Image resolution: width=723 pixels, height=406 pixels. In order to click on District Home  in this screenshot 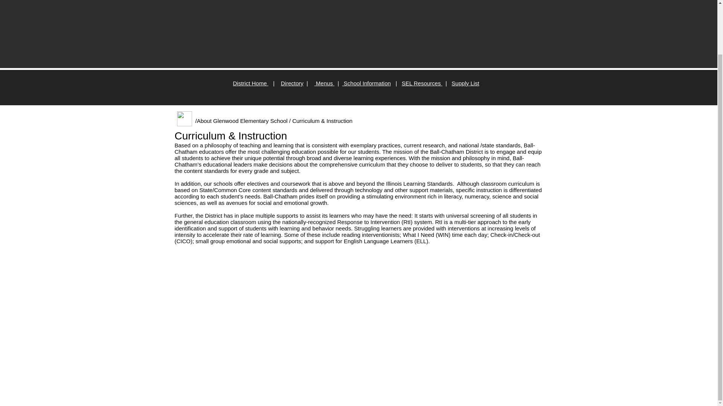, I will do `click(250, 83)`.